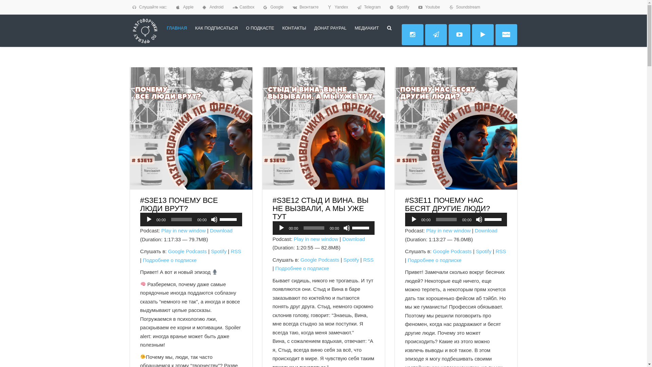 This screenshot has width=652, height=367. What do you see at coordinates (501, 251) in the screenshot?
I see `RSS` at bounding box center [501, 251].